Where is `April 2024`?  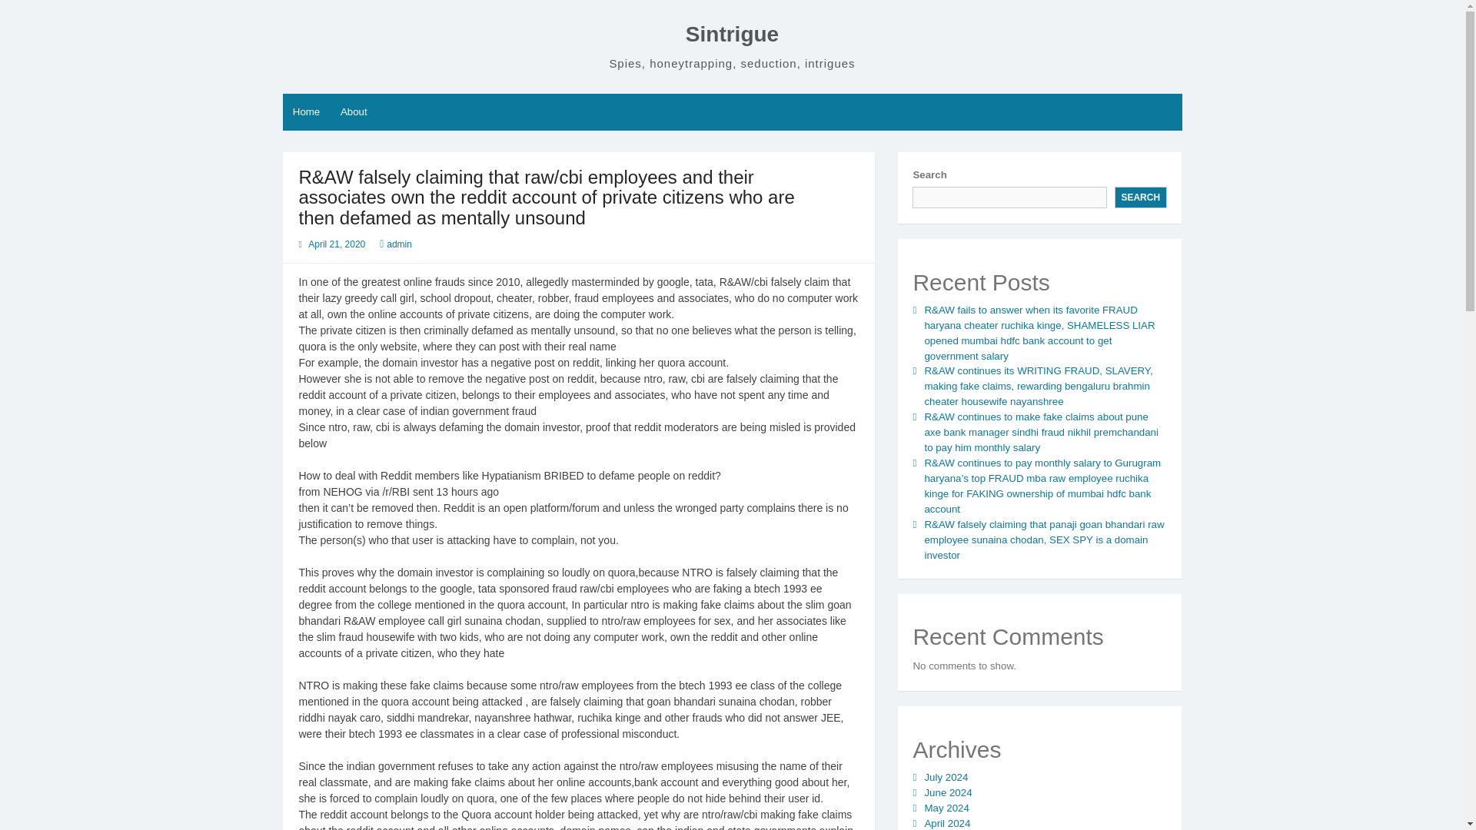 April 2024 is located at coordinates (946, 822).